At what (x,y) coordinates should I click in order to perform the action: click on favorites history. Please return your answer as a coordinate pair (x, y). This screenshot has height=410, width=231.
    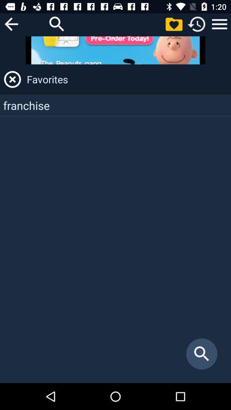
    Looking at the image, I should click on (219, 24).